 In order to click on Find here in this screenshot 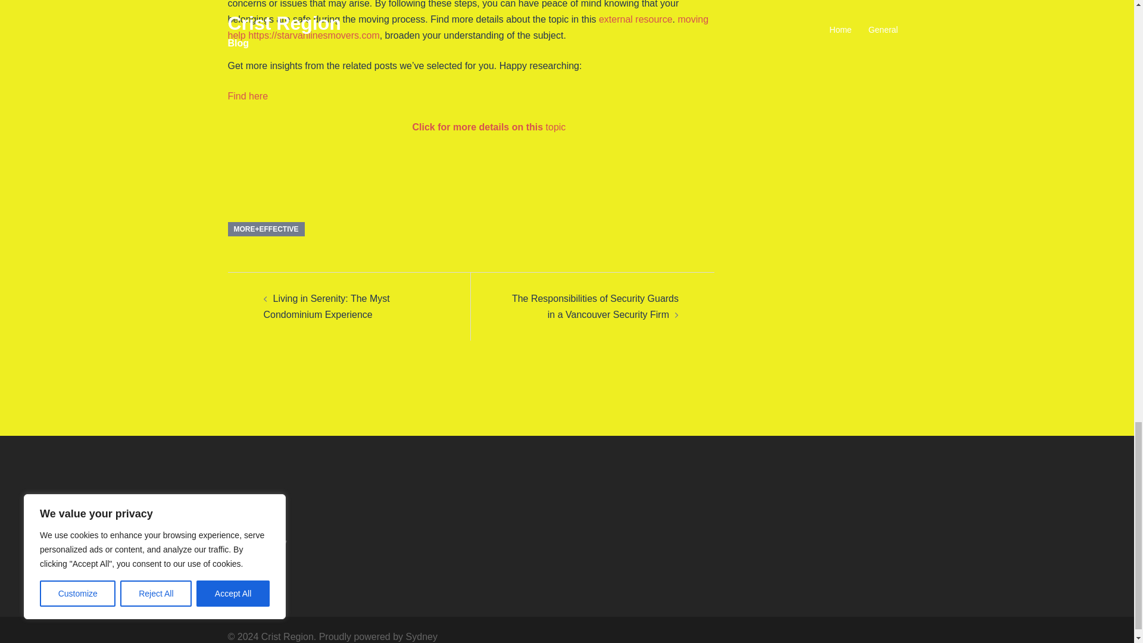, I will do `click(248, 96)`.